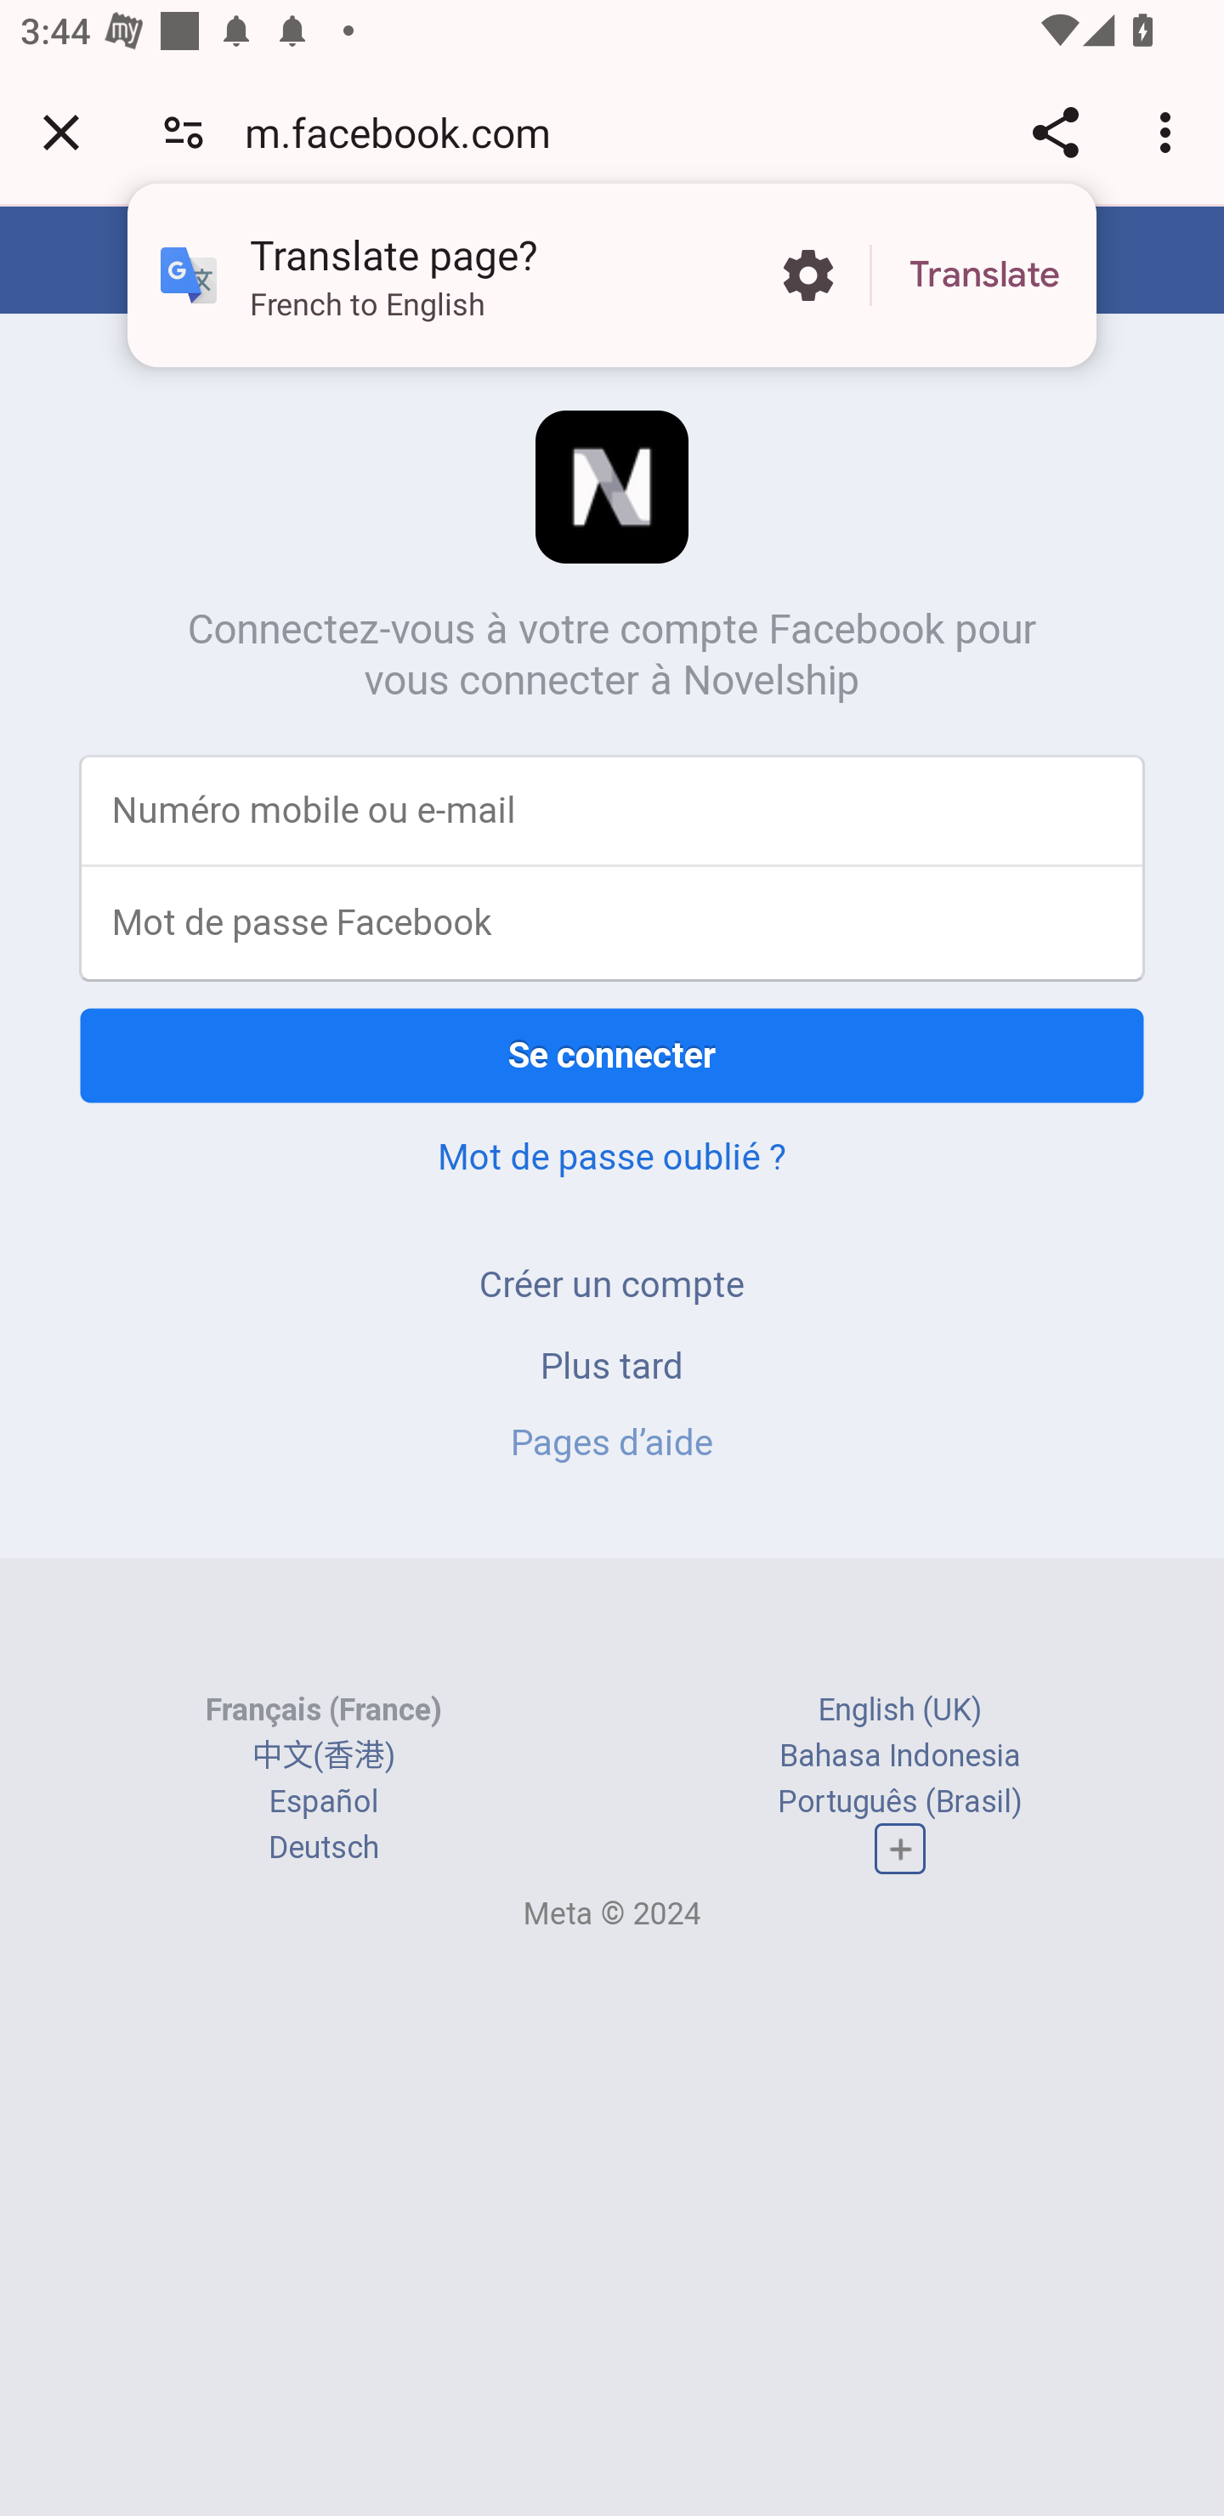 The image size is (1224, 2516). What do you see at coordinates (323, 1848) in the screenshot?
I see `Deutsch` at bounding box center [323, 1848].